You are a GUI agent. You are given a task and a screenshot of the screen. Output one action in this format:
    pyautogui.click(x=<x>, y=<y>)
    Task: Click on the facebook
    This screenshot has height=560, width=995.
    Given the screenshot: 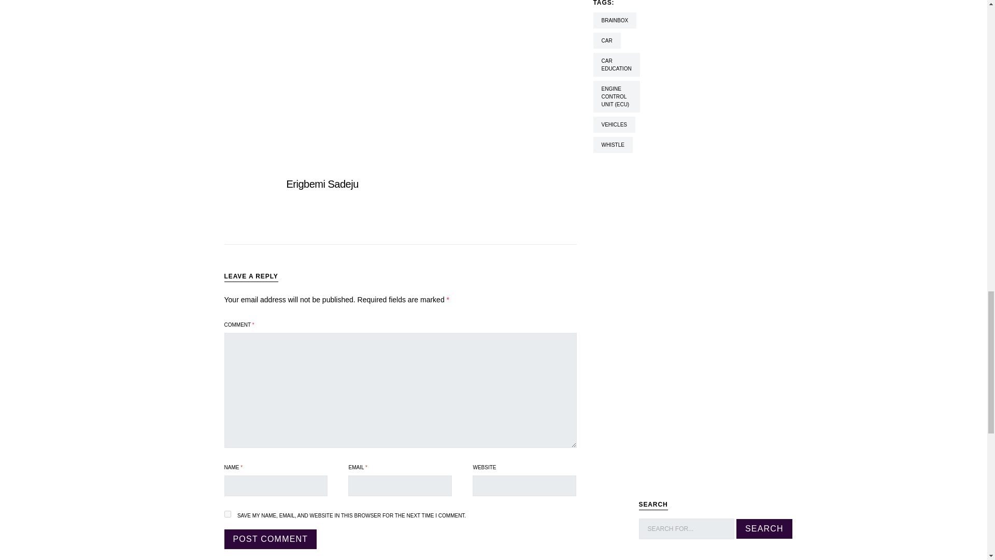 What is the action you would take?
    pyautogui.click(x=236, y=7)
    